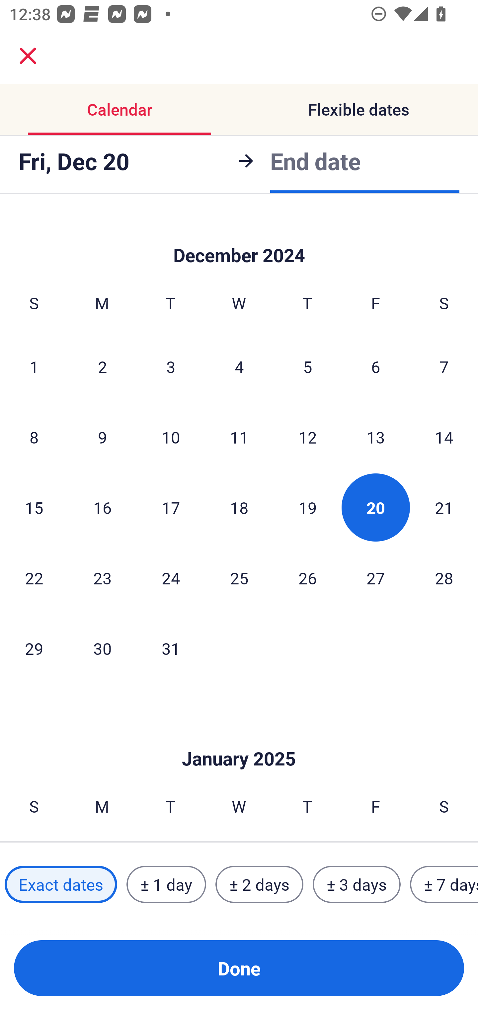 This screenshot has width=478, height=1010. I want to click on 21 Saturday, December 21, 2024, so click(444, 507).